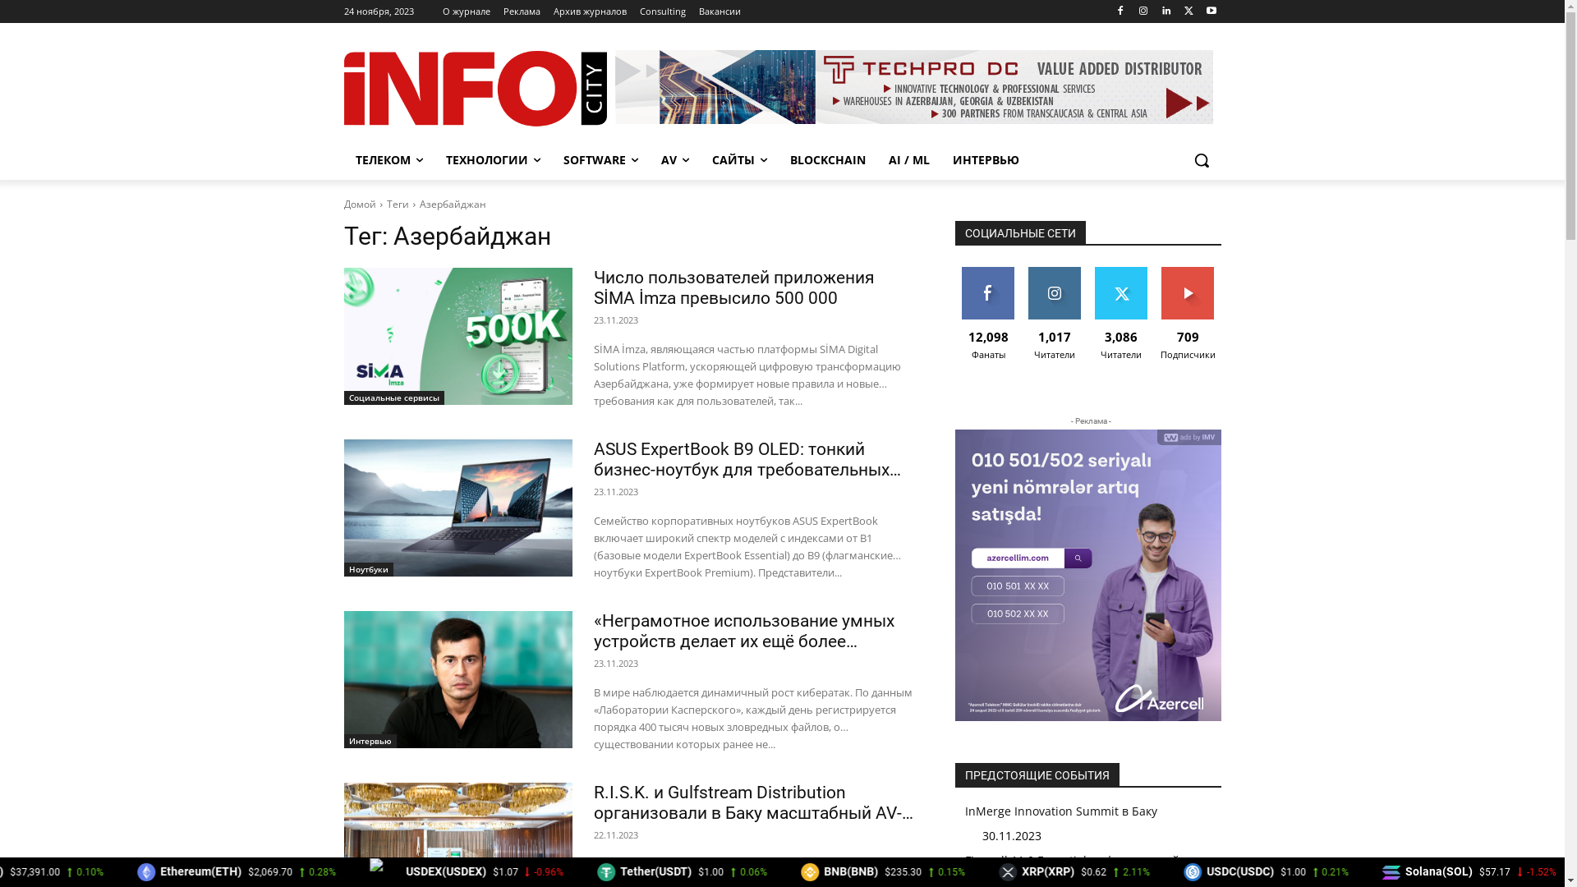 The height and width of the screenshot is (887, 1577). What do you see at coordinates (828, 160) in the screenshot?
I see `BLOCKCHAIN` at bounding box center [828, 160].